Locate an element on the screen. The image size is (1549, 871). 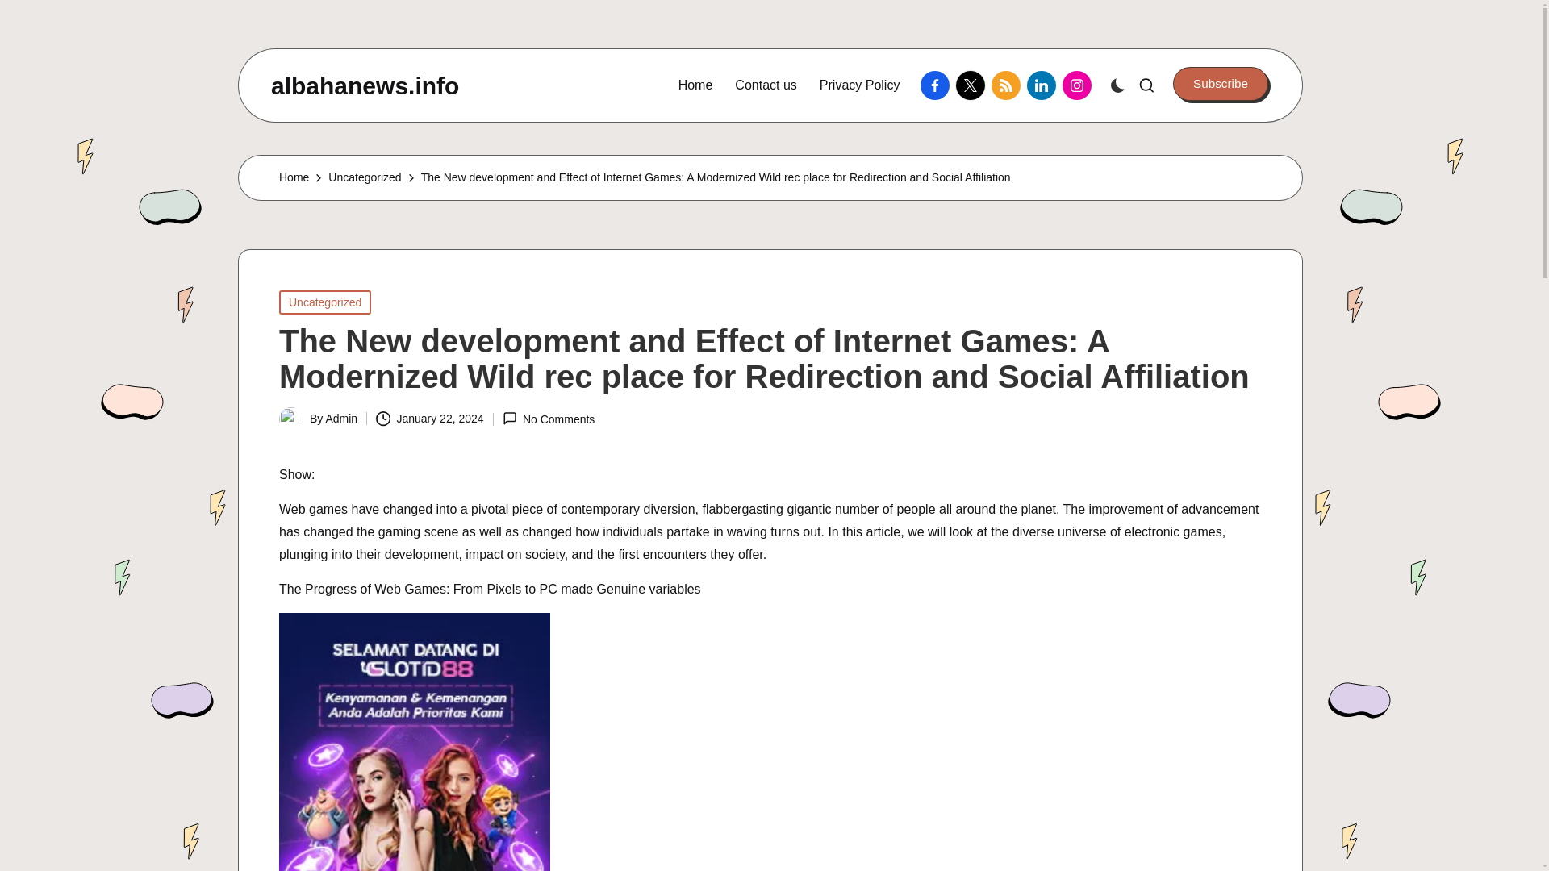
Uncategorized is located at coordinates (365, 177).